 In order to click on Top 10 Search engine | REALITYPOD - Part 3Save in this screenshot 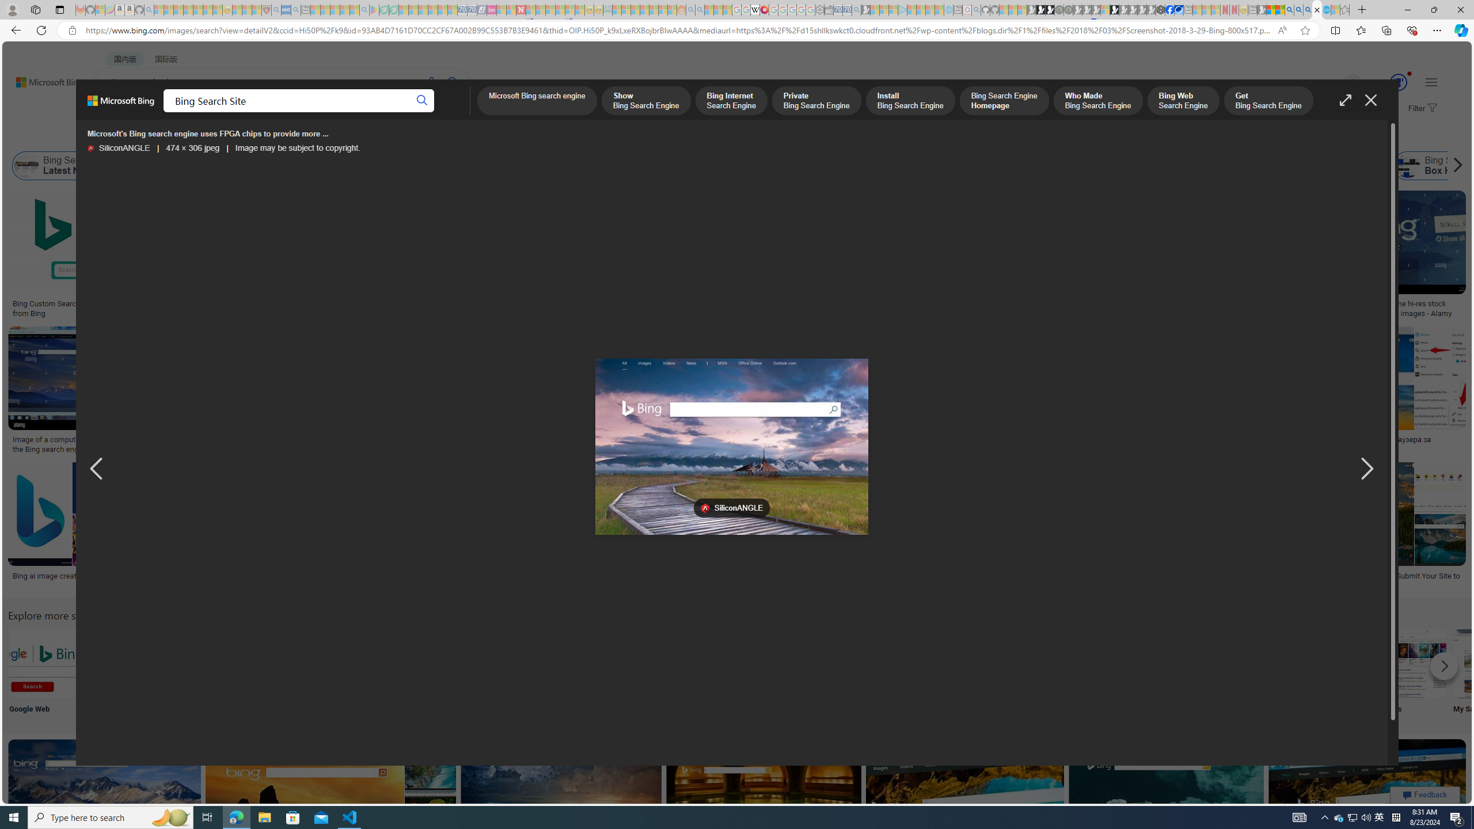, I will do `click(953, 391)`.